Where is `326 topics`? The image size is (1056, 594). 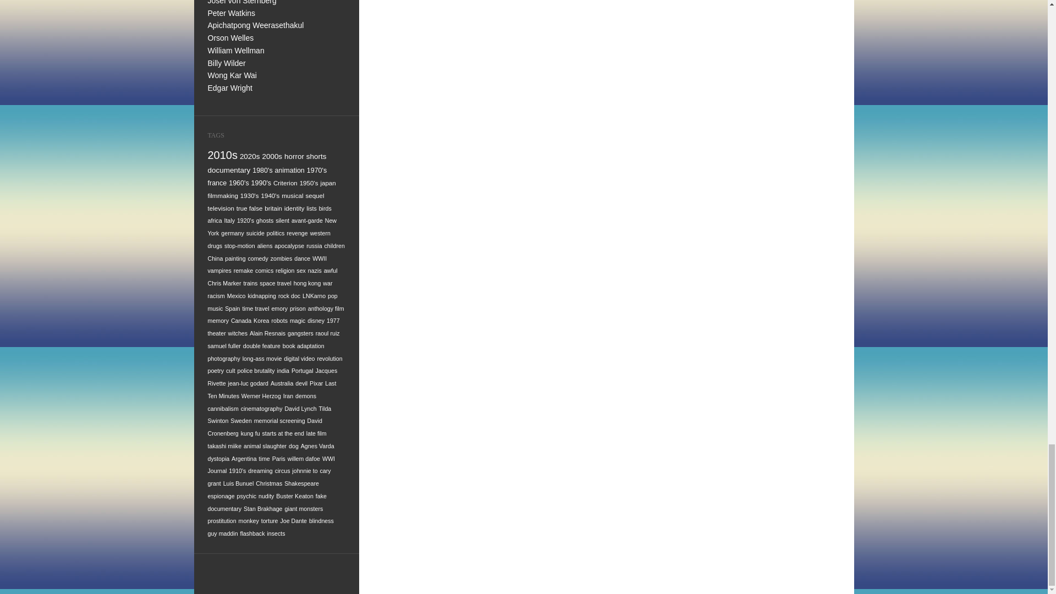 326 topics is located at coordinates (316, 156).